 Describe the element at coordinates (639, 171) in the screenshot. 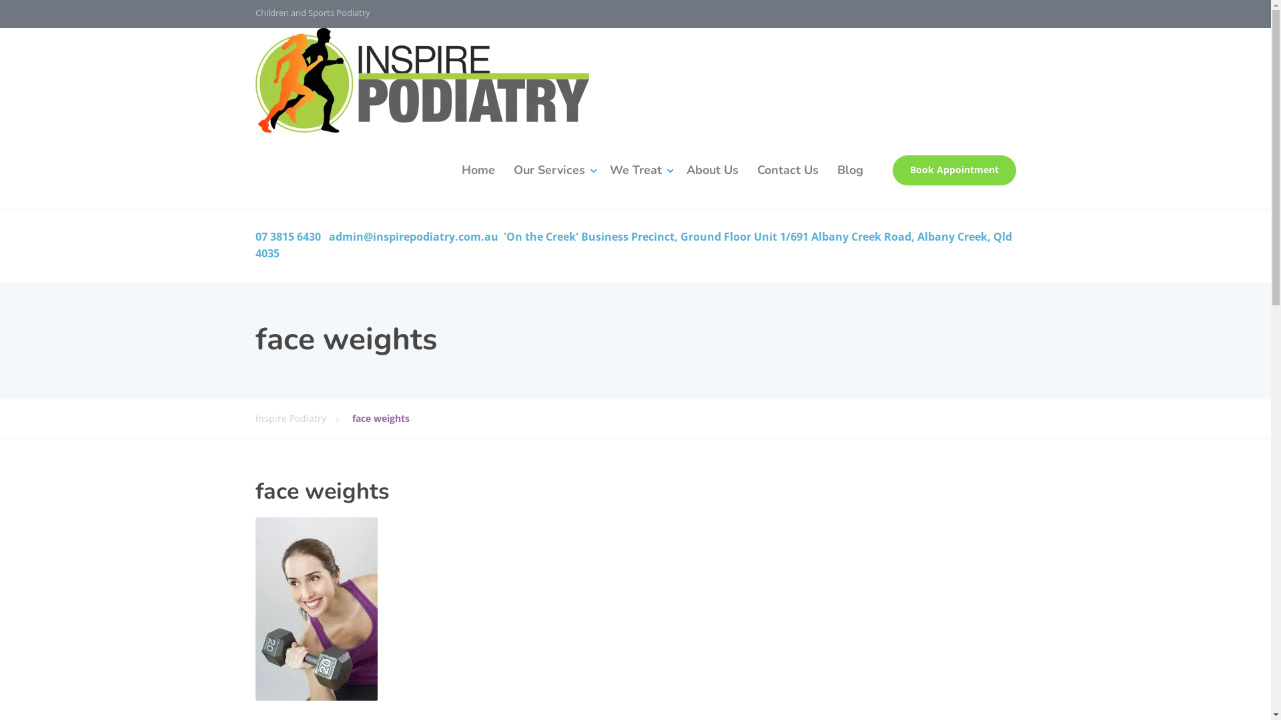

I see `We Treat` at that location.